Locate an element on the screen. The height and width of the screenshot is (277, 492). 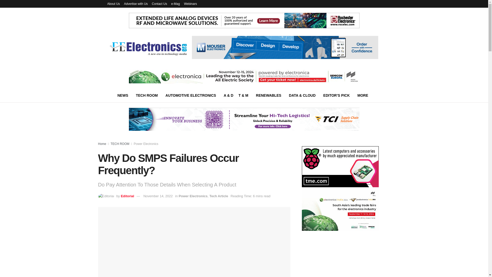
About Us is located at coordinates (113, 4).